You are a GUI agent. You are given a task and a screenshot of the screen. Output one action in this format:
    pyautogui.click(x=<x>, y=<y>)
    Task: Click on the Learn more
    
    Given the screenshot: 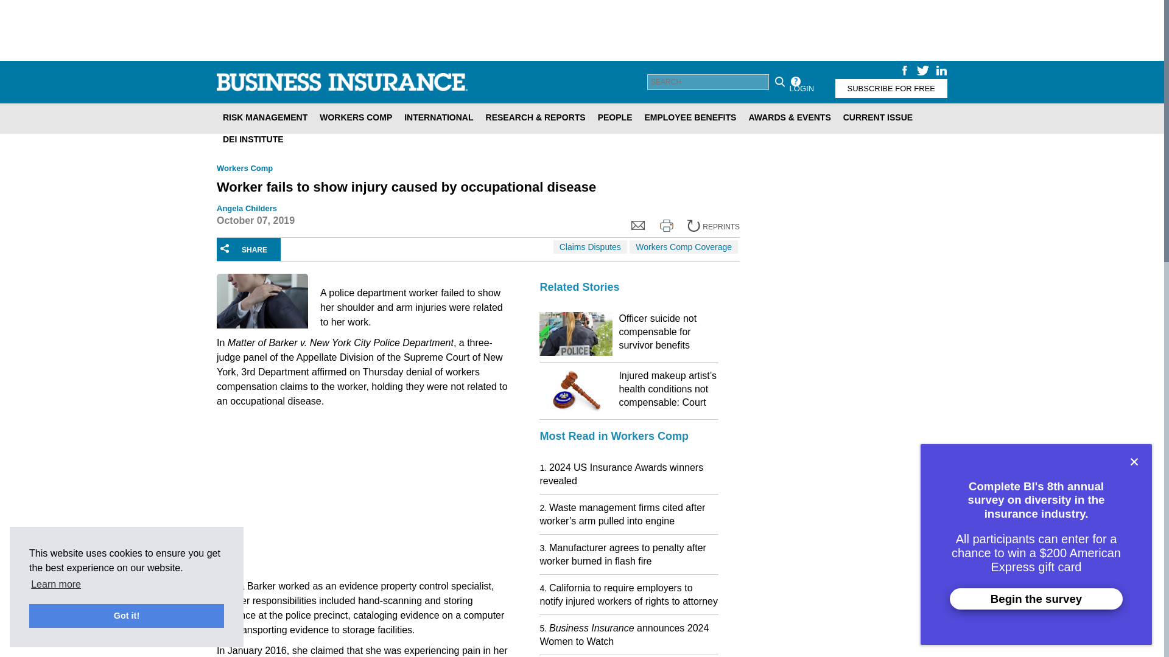 What is the action you would take?
    pyautogui.click(x=56, y=585)
    